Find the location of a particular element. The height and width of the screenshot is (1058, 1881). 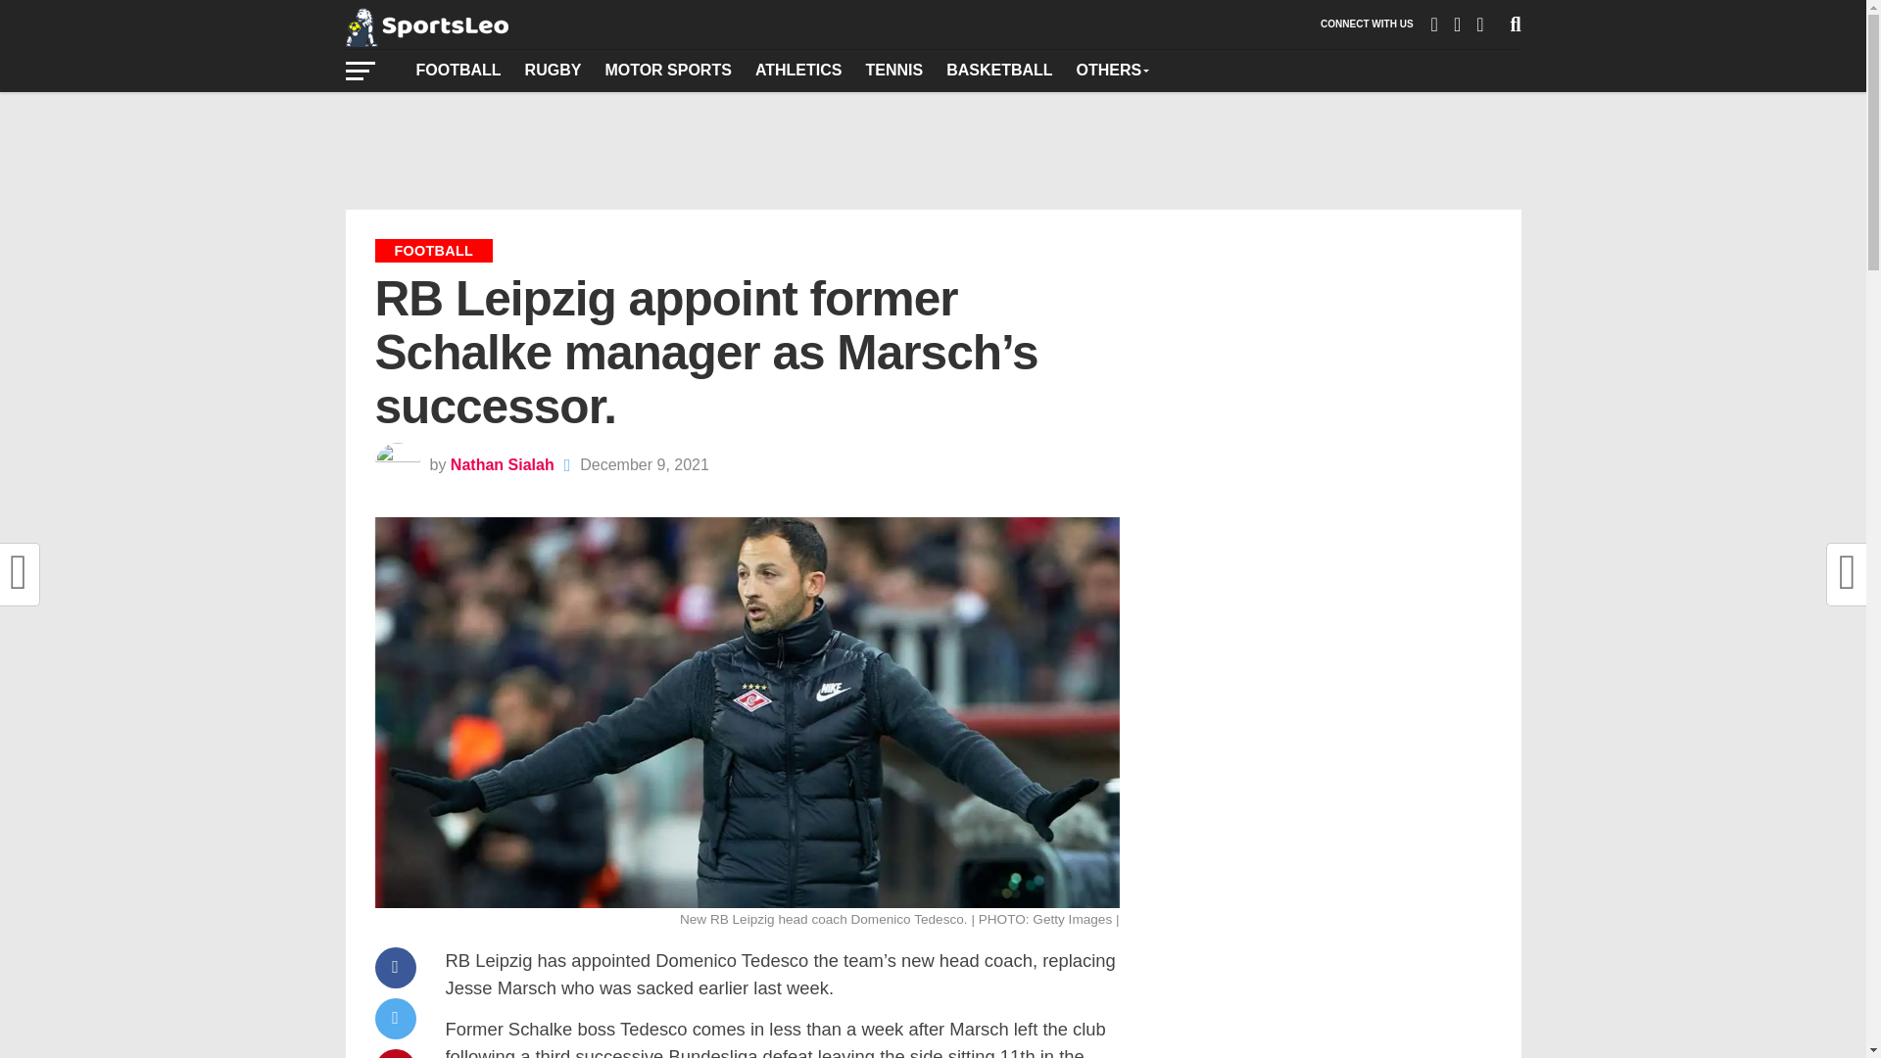

OTHERS is located at coordinates (1112, 70).